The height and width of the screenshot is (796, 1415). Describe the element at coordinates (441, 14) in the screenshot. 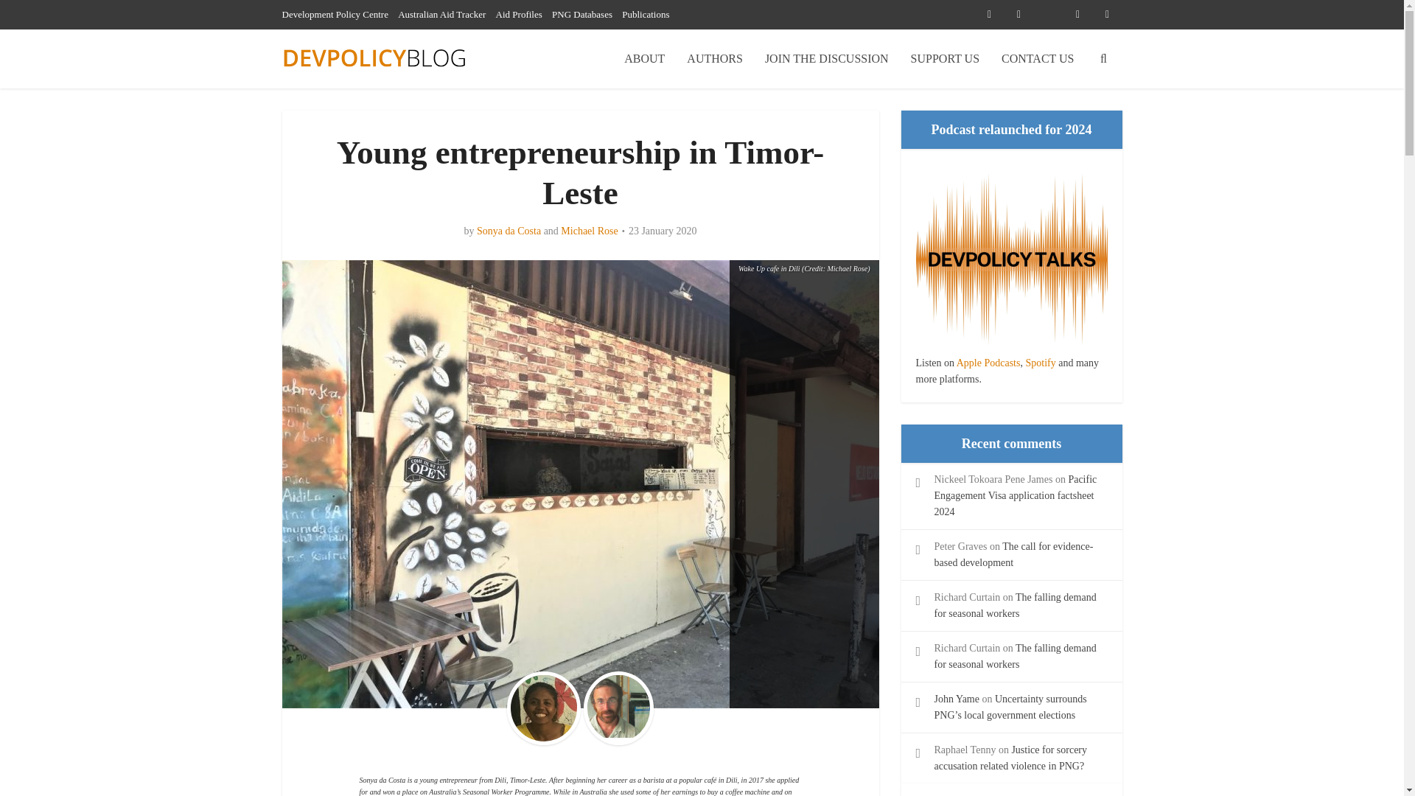

I see `Australian Aid Tracker` at that location.